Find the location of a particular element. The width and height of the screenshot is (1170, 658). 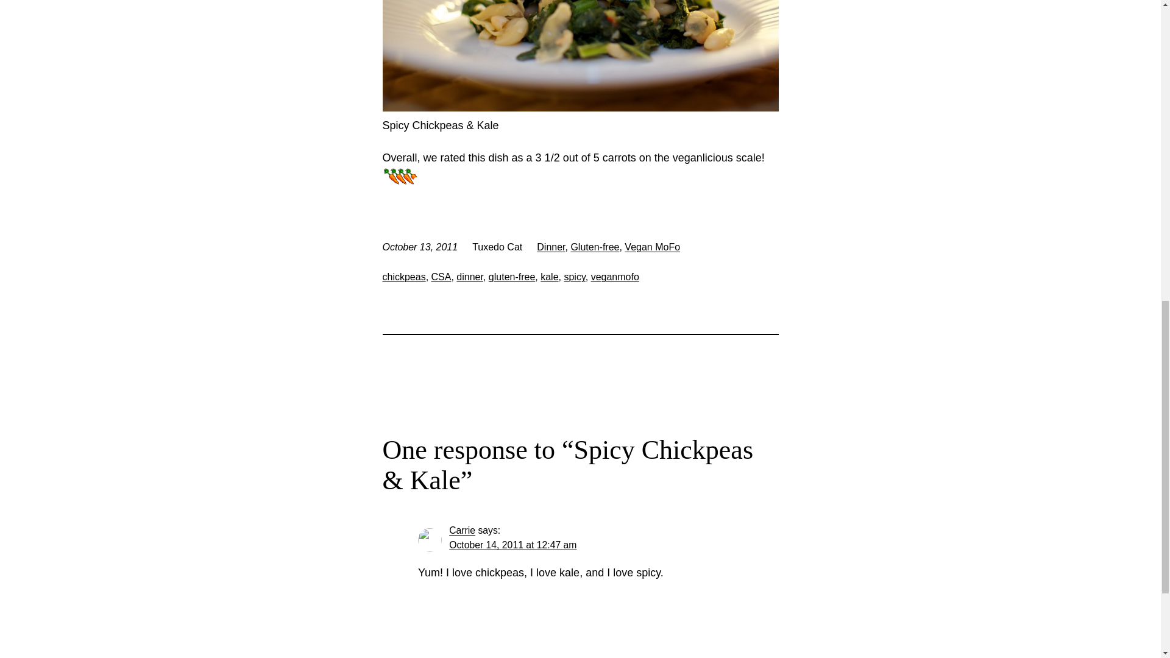

spicy is located at coordinates (574, 277).